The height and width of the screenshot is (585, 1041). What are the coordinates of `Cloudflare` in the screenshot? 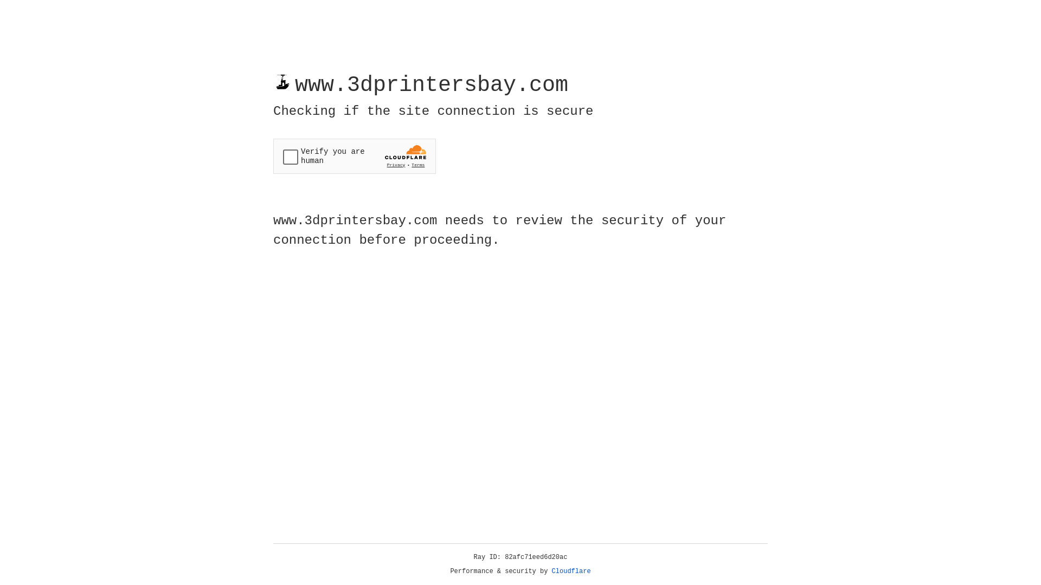 It's located at (571, 571).